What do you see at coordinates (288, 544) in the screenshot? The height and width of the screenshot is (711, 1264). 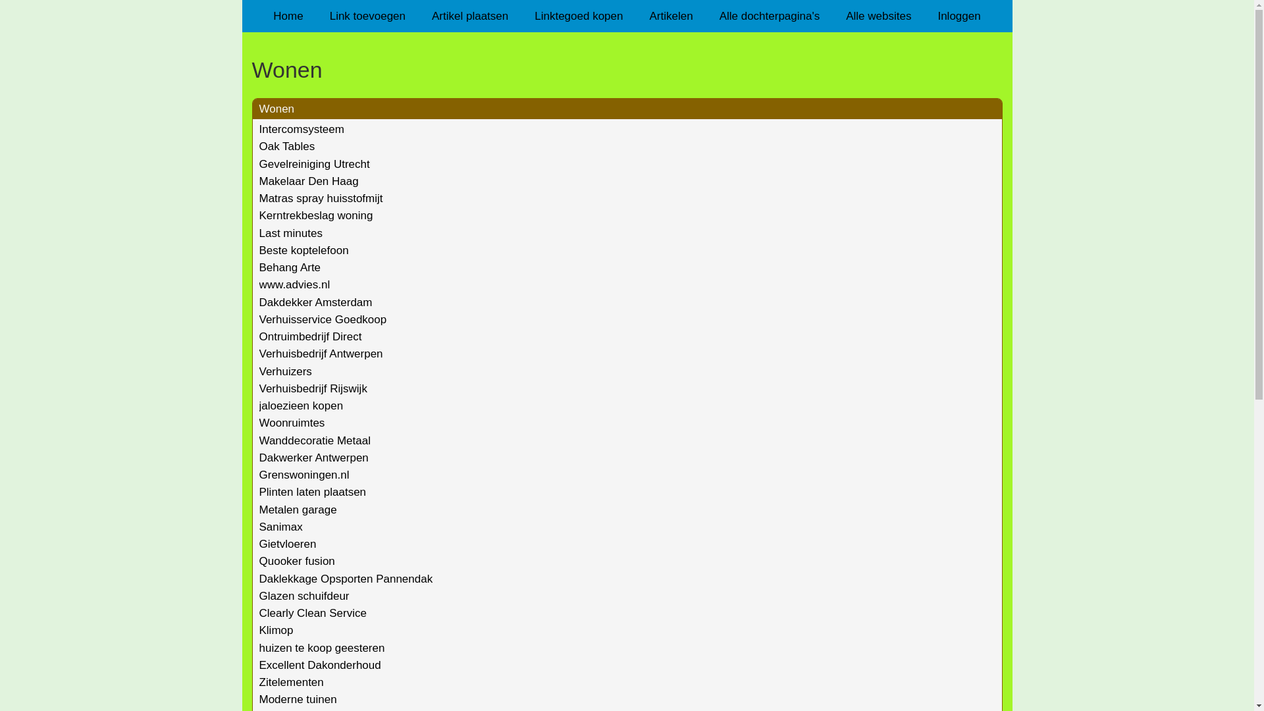 I see `Gietvloeren` at bounding box center [288, 544].